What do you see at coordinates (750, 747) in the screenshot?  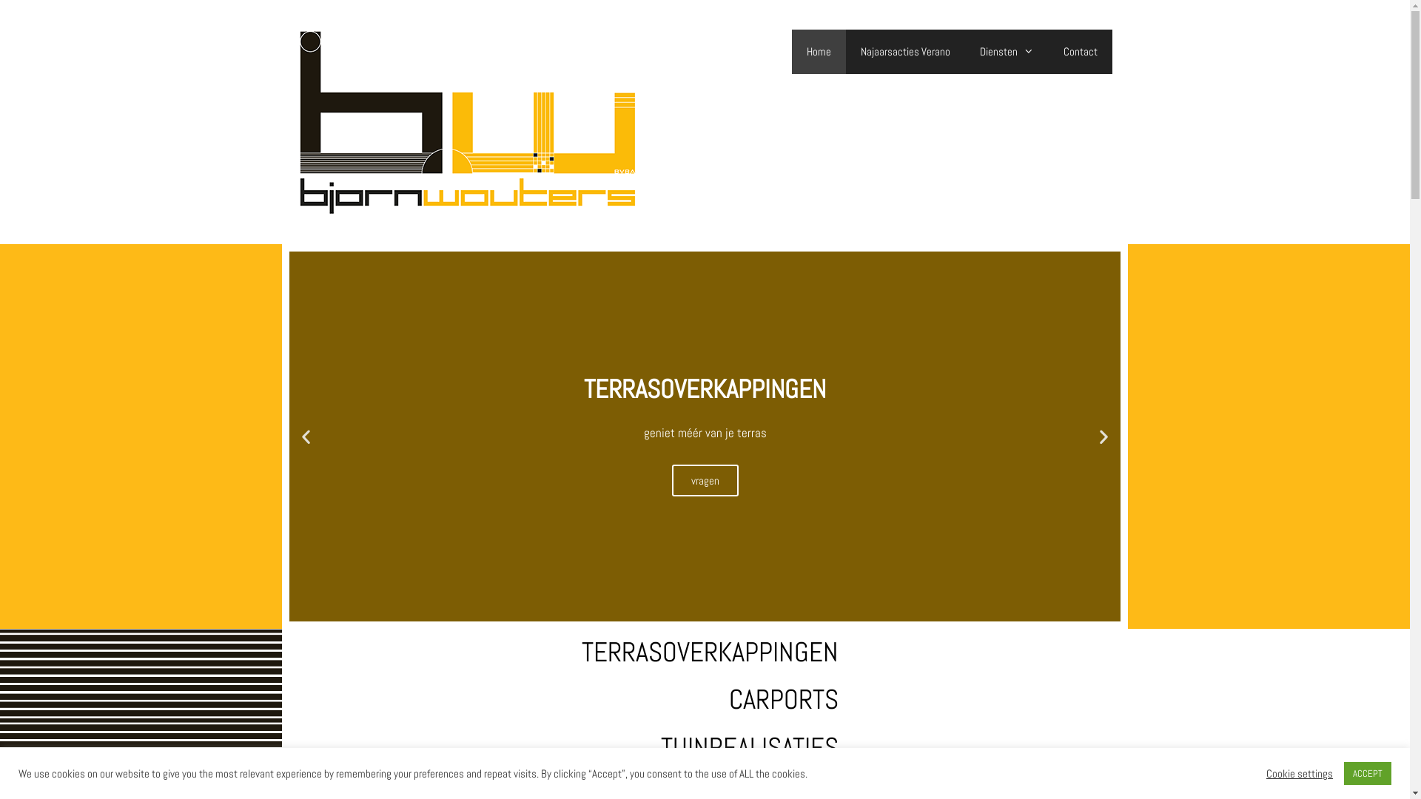 I see `TUINREALISATIES` at bounding box center [750, 747].